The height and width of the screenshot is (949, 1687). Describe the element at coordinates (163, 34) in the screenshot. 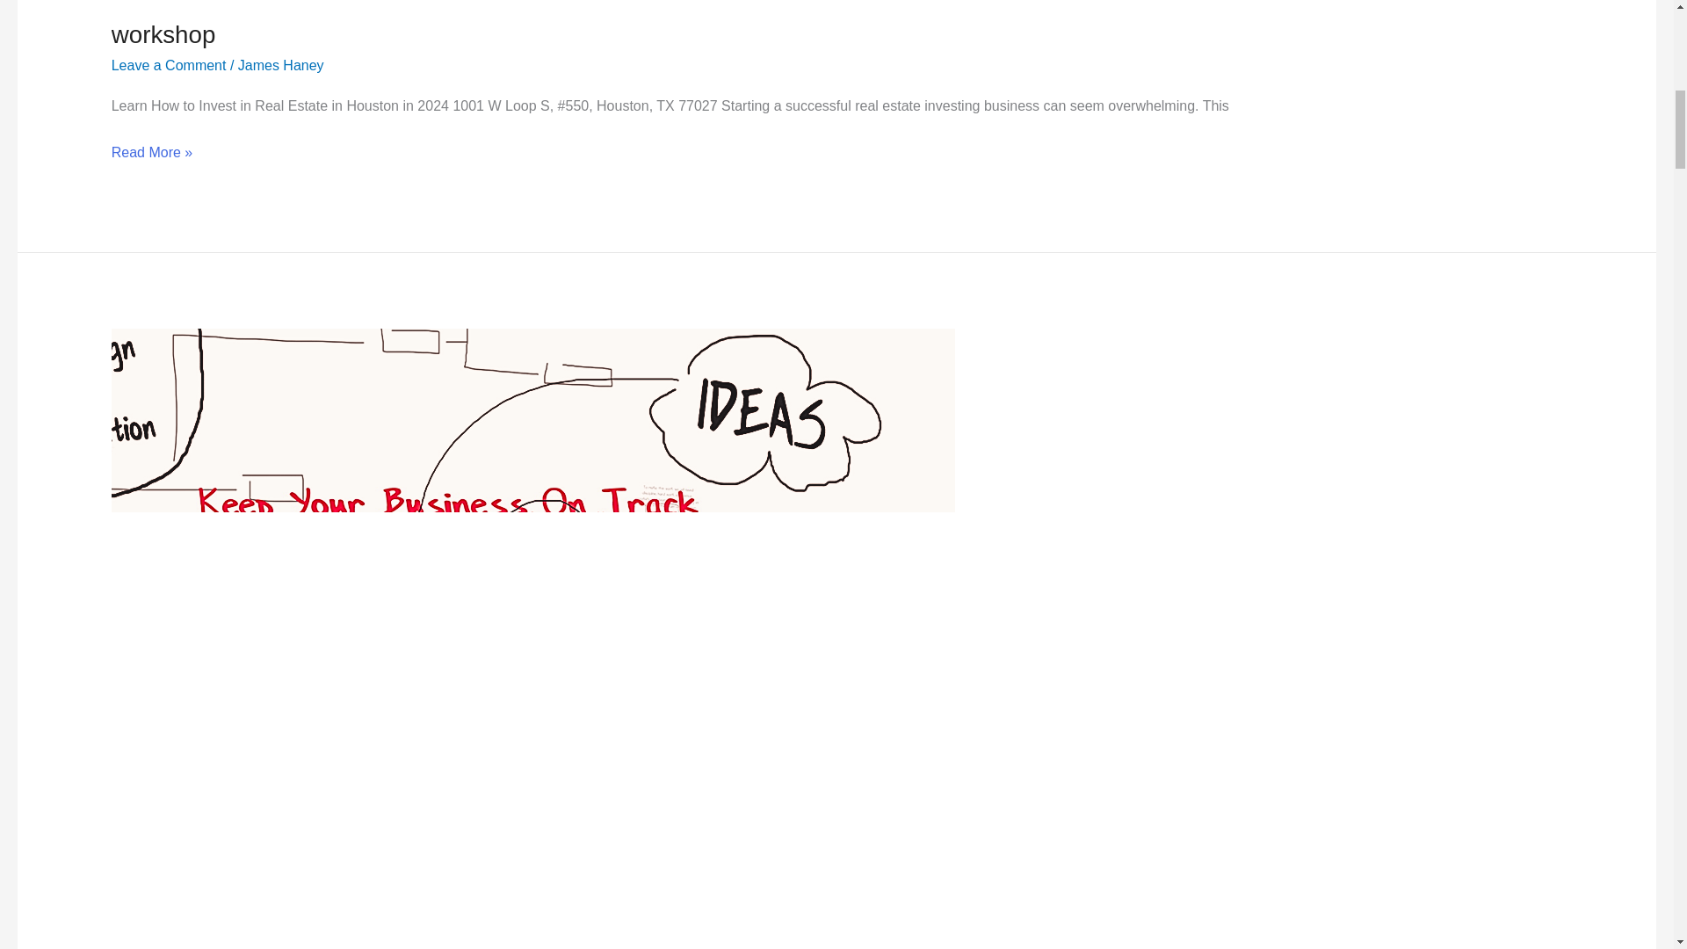

I see `workshop` at that location.